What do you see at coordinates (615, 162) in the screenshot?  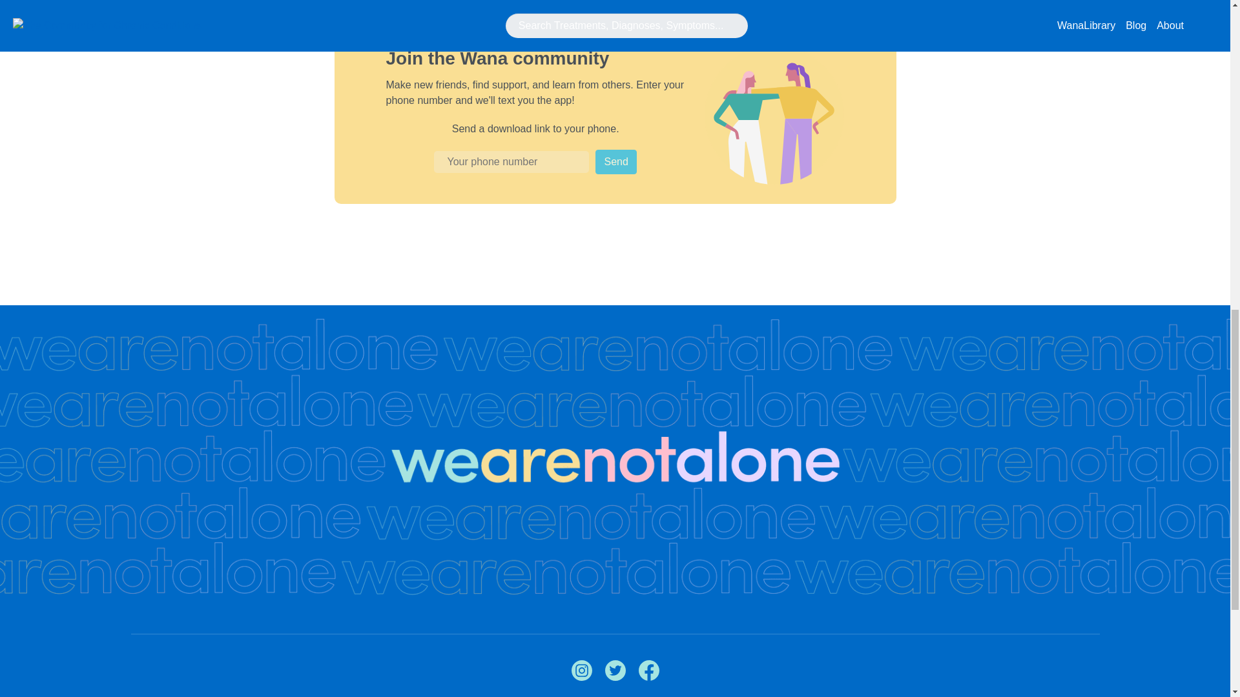 I see `Send` at bounding box center [615, 162].